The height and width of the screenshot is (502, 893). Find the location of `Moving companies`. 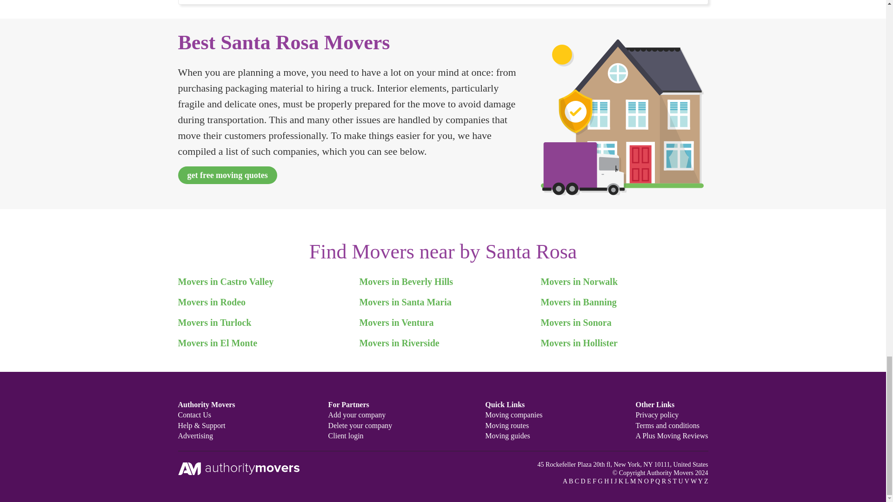

Moving companies is located at coordinates (513, 415).